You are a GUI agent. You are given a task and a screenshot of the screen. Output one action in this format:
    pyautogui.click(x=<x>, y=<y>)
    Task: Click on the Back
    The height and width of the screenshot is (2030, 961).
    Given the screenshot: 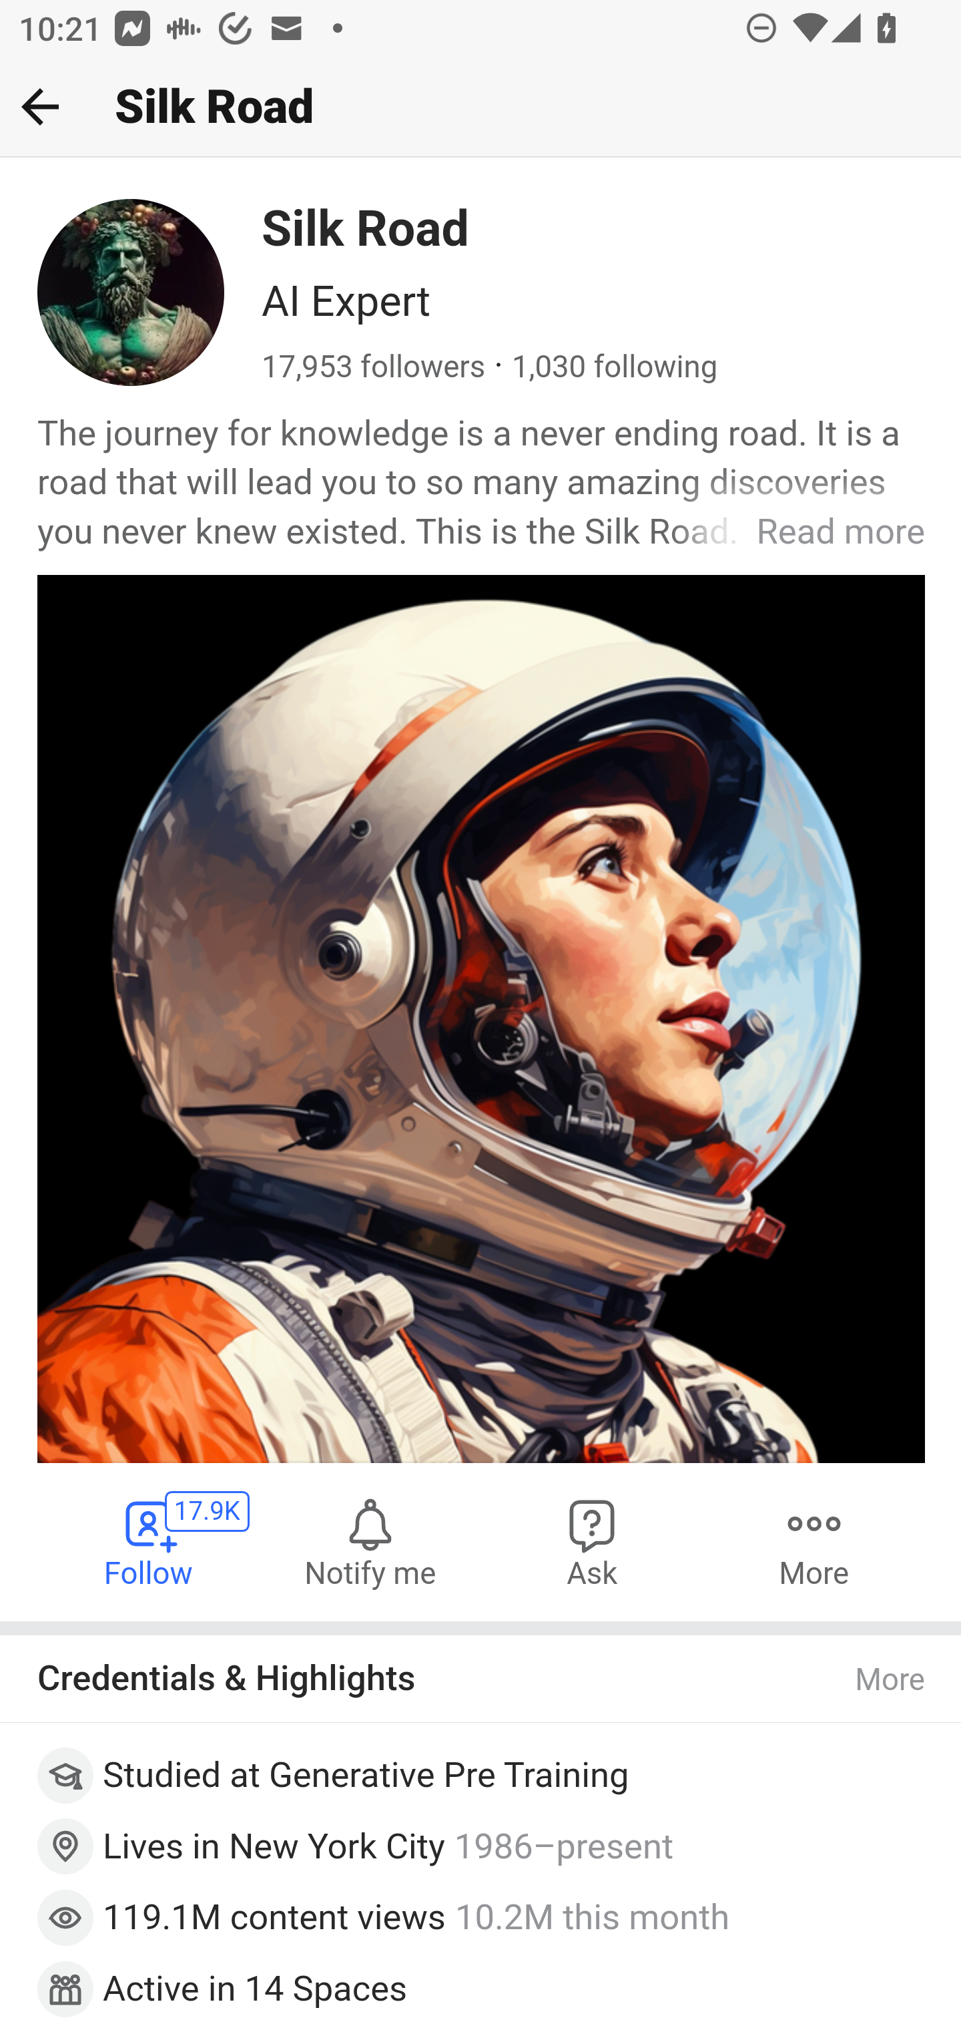 What is the action you would take?
    pyautogui.click(x=40, y=106)
    